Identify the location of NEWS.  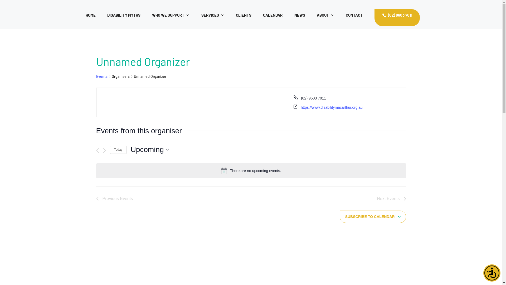
(300, 20).